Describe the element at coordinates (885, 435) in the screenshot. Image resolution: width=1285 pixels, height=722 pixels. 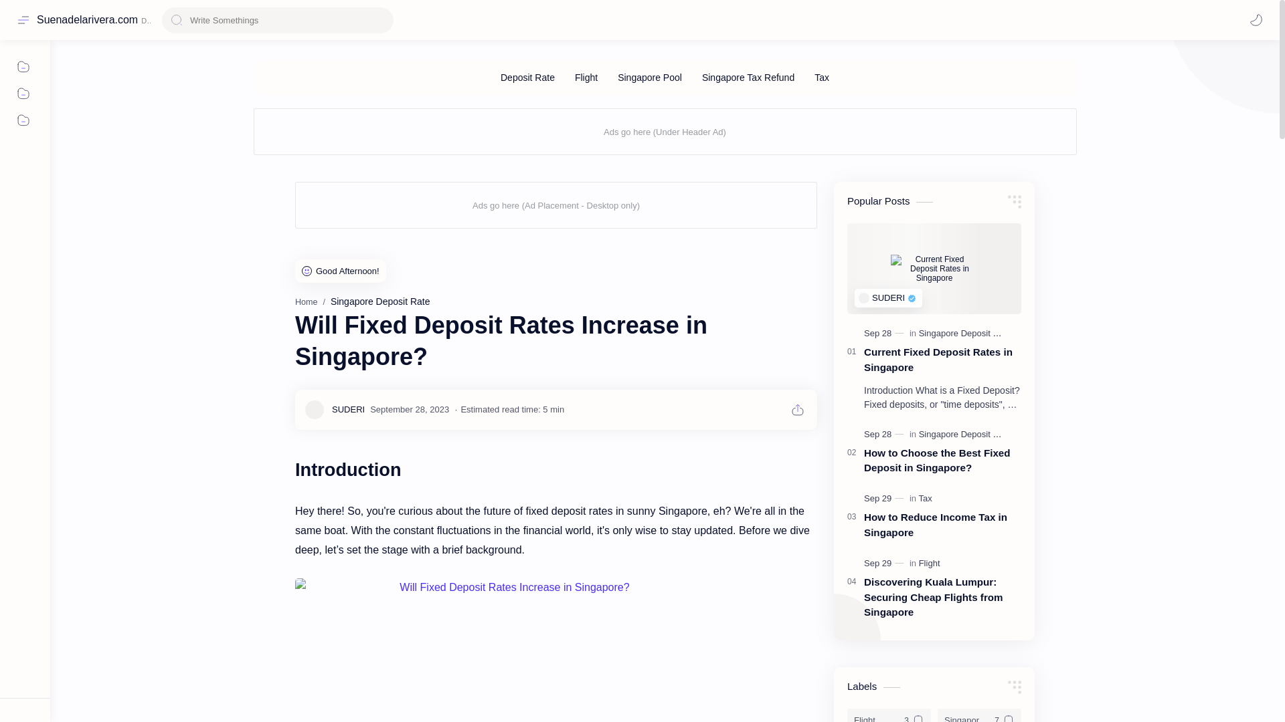
I see `Published: September 28, 2023` at that location.